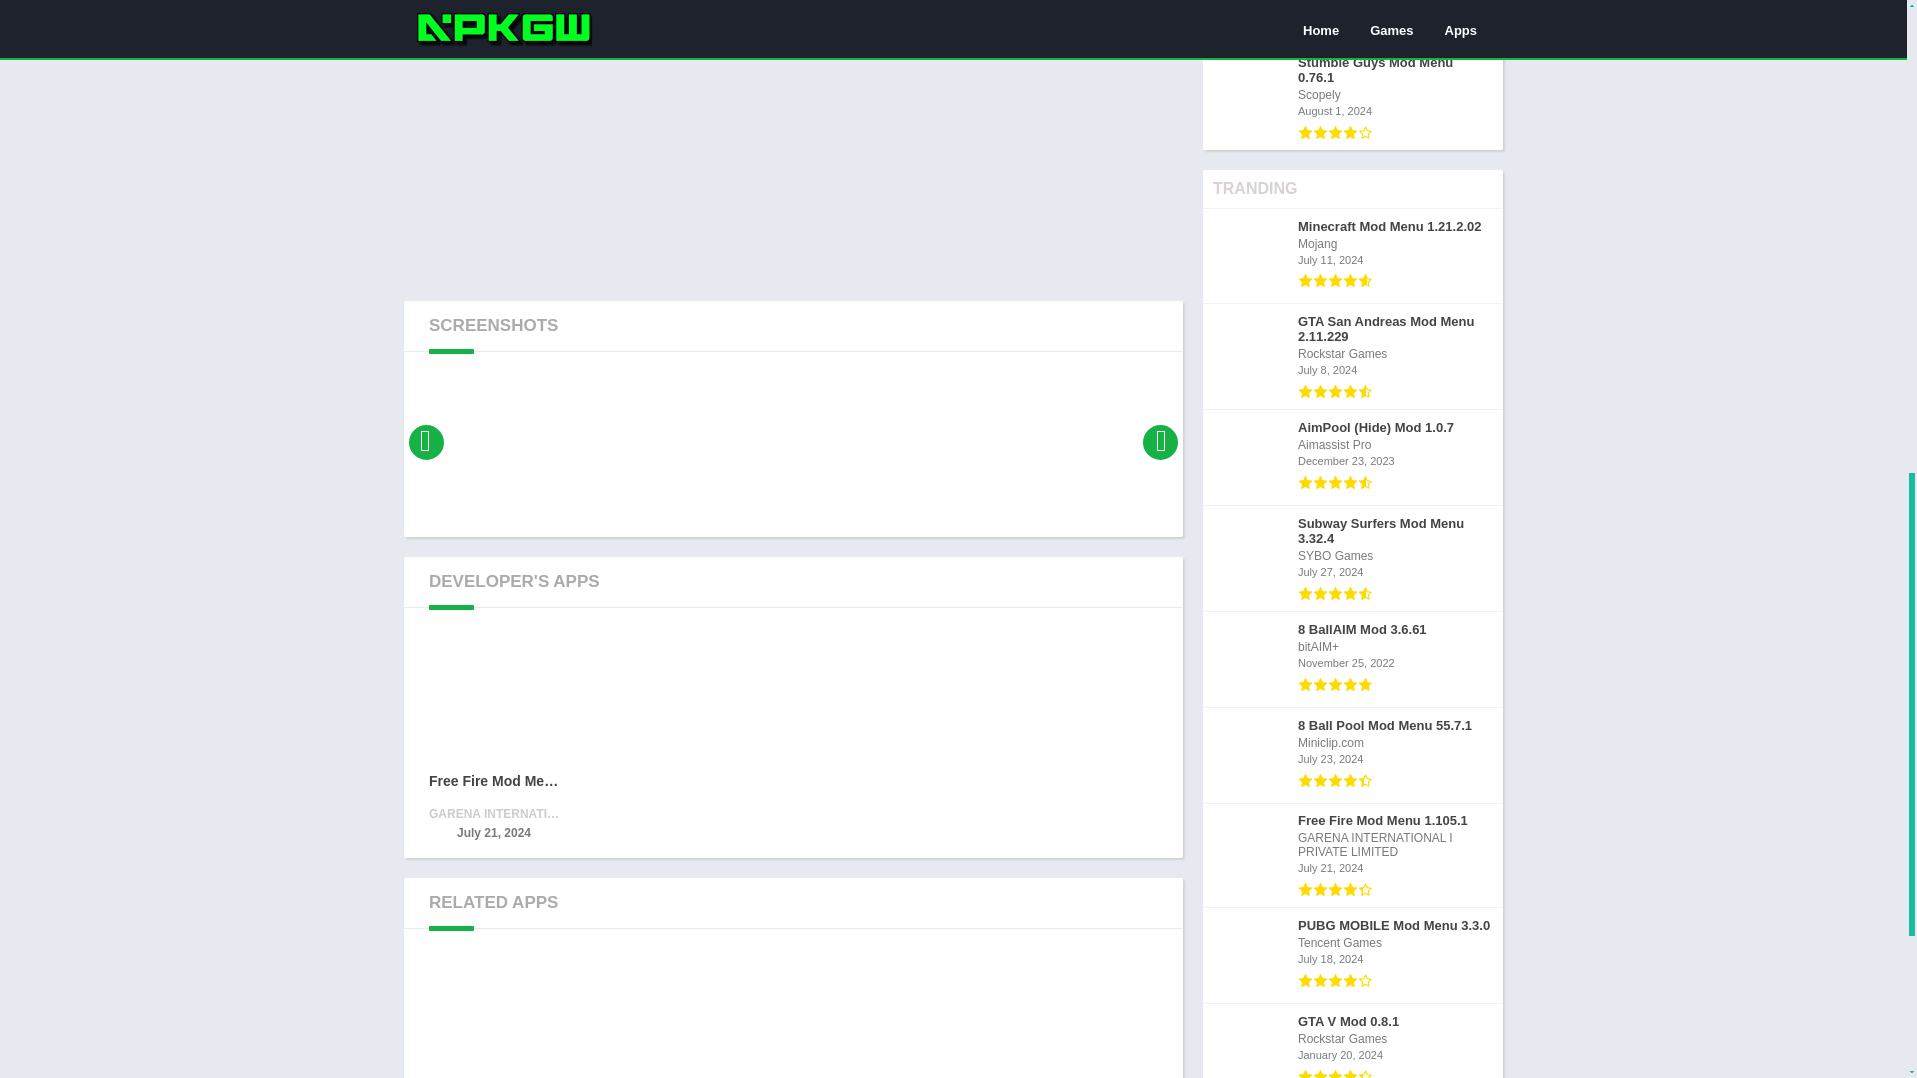  What do you see at coordinates (793, 1016) in the screenshot?
I see `Stickman Party 234 Mod 2.4.5.5` at bounding box center [793, 1016].